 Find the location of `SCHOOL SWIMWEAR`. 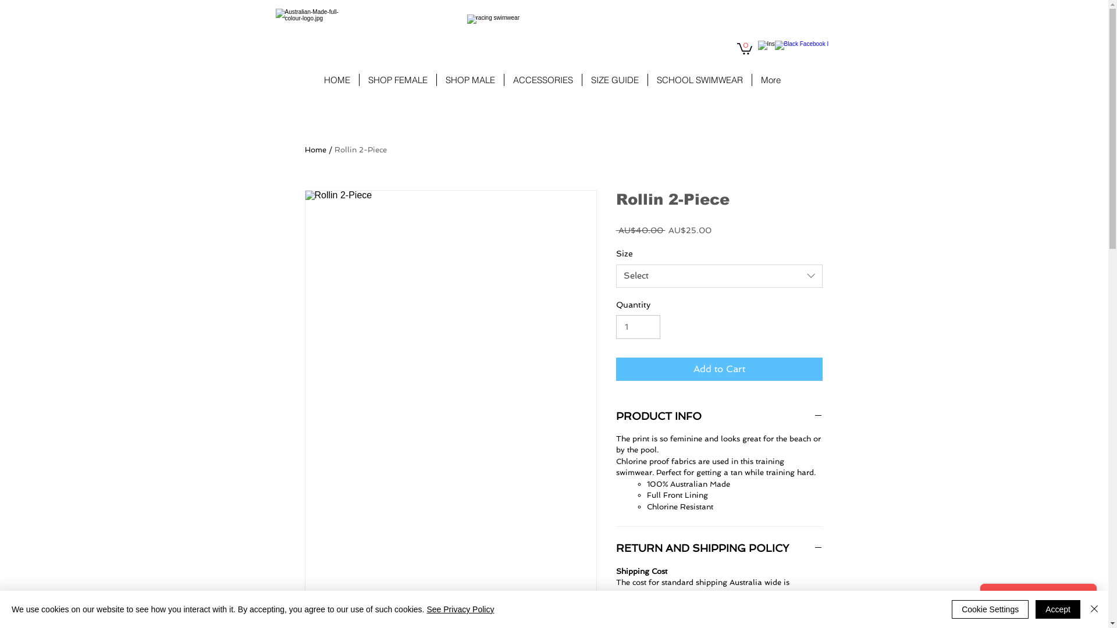

SCHOOL SWIMWEAR is located at coordinates (700, 80).